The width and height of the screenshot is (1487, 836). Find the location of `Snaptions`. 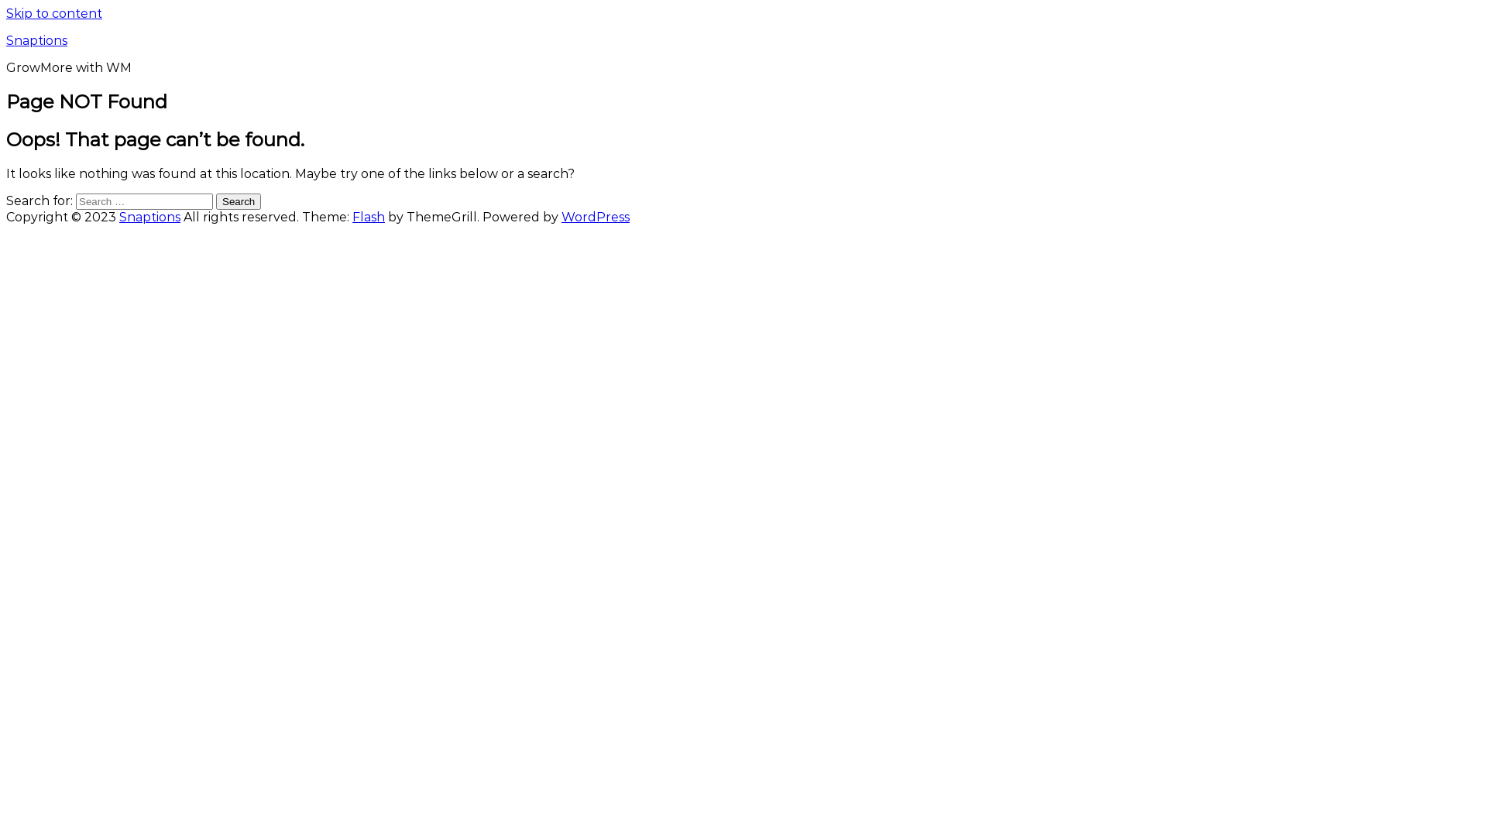

Snaptions is located at coordinates (150, 217).